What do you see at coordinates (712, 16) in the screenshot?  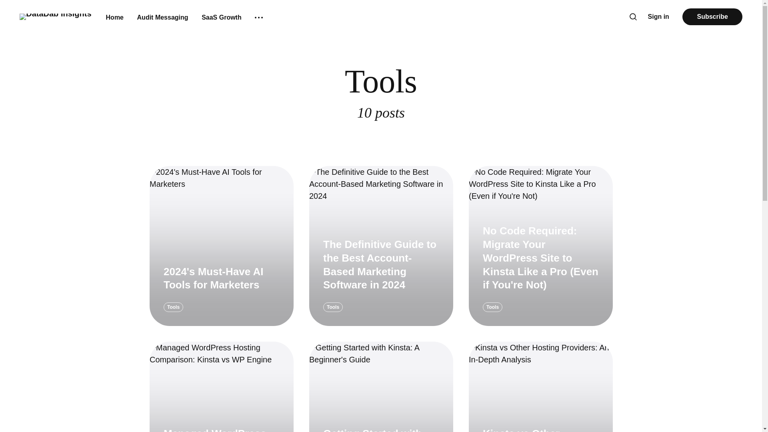 I see `Subscribe` at bounding box center [712, 16].